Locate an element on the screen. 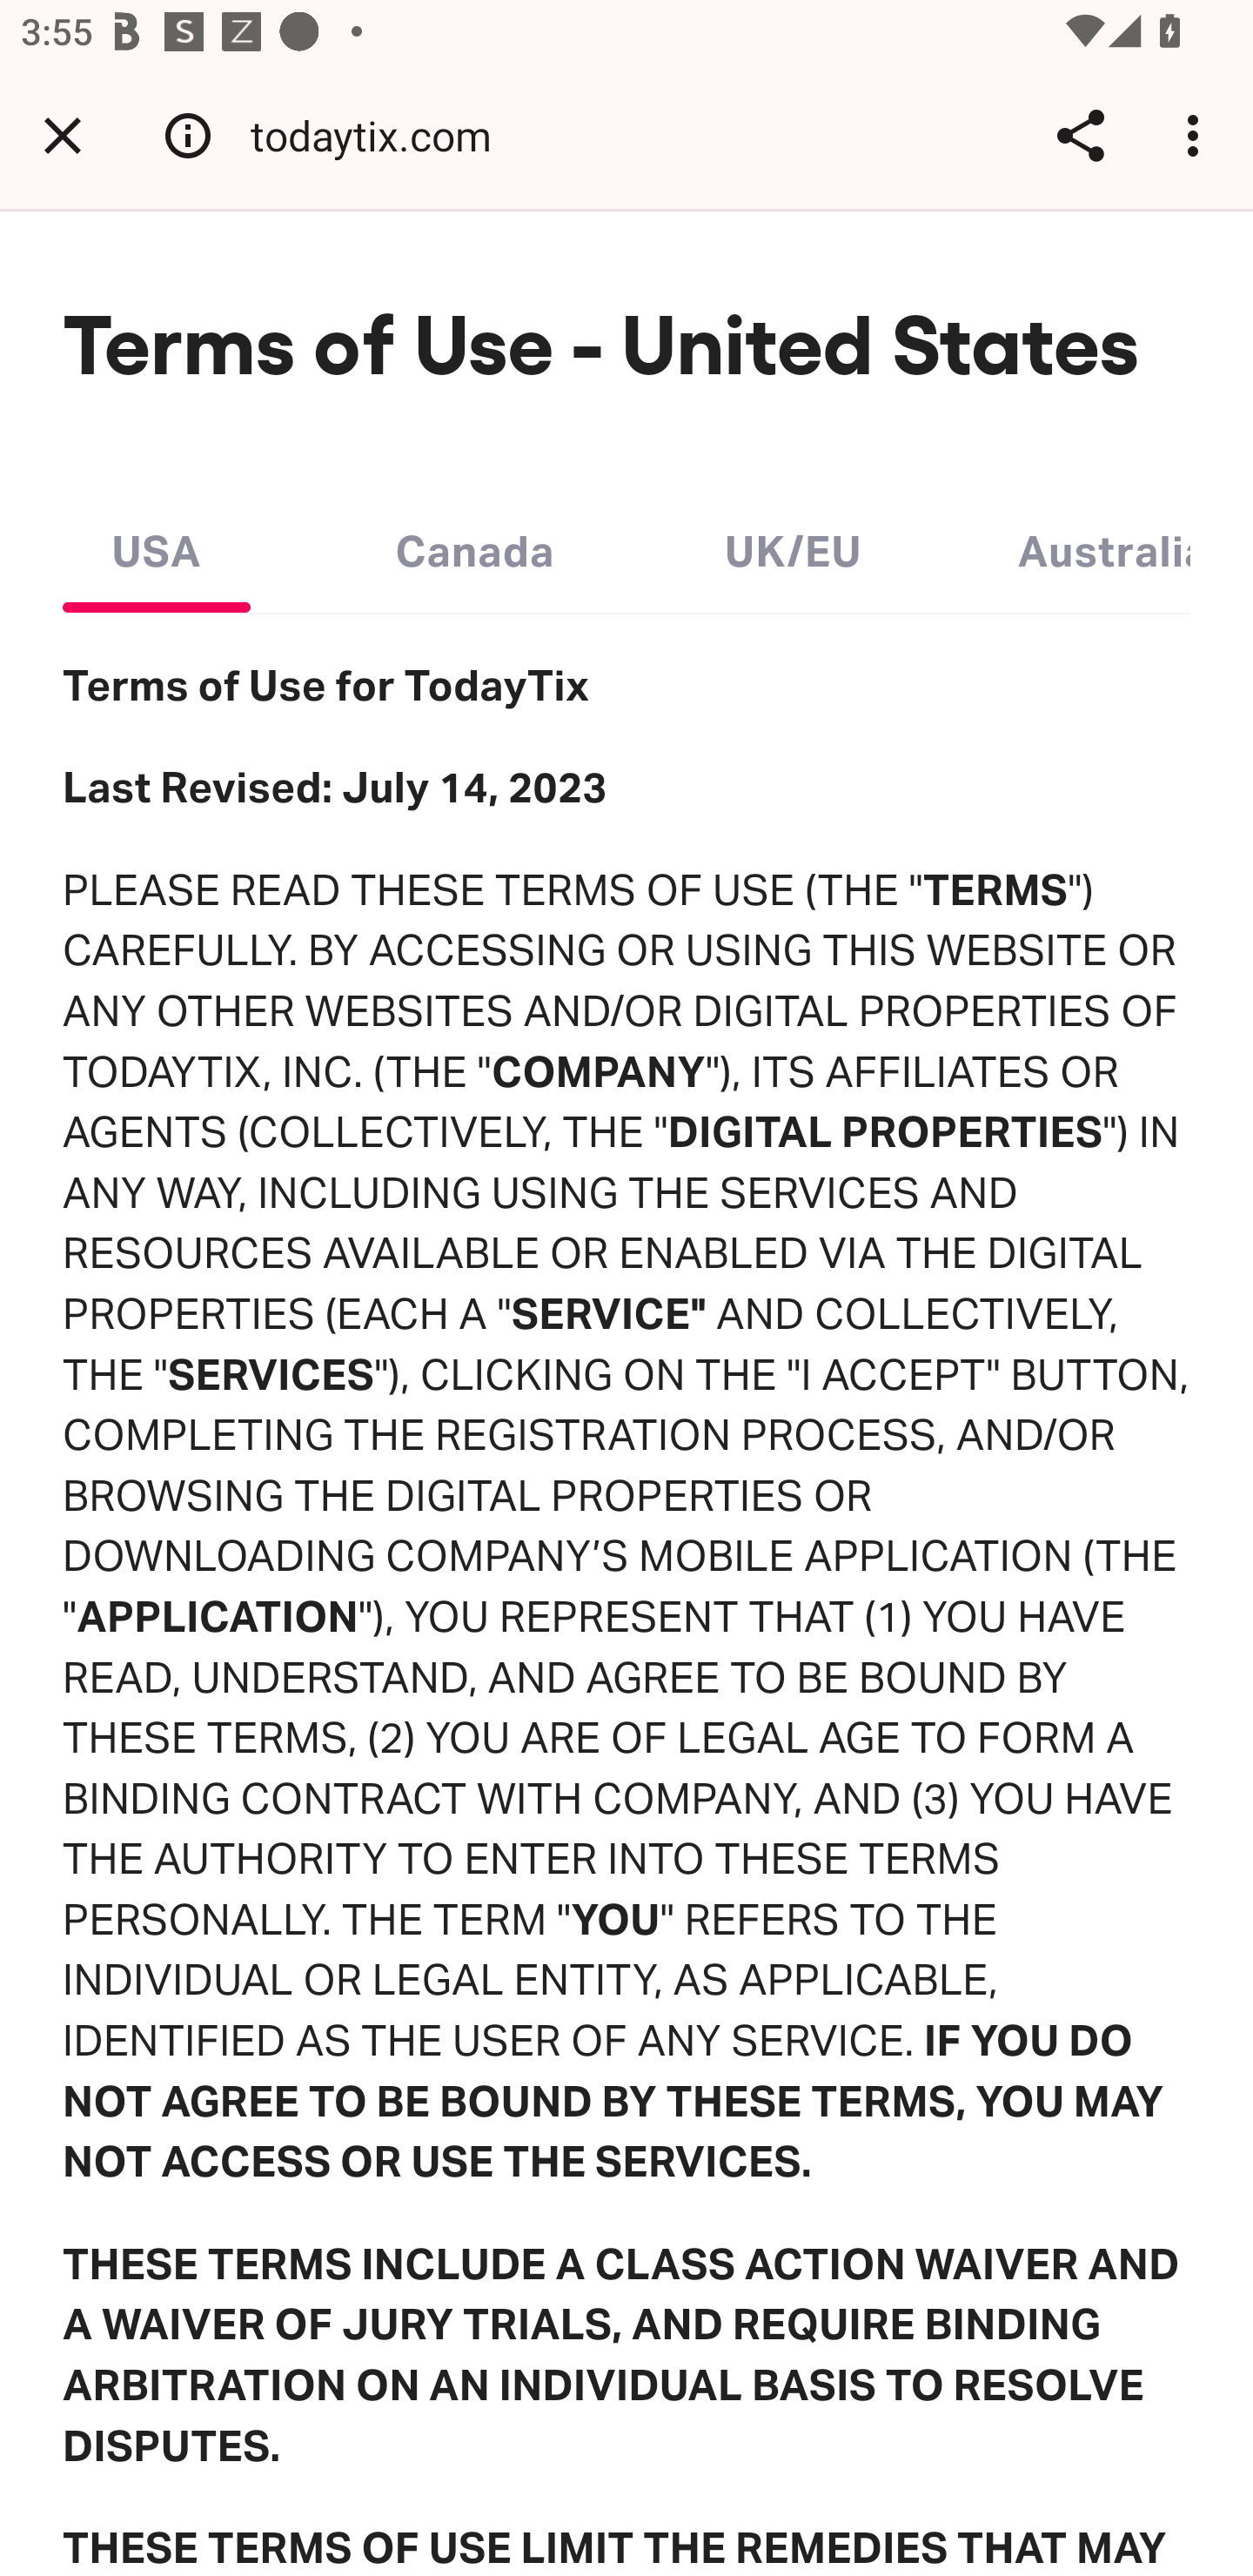 This screenshot has width=1253, height=2576. Close tab is located at coordinates (63, 135).